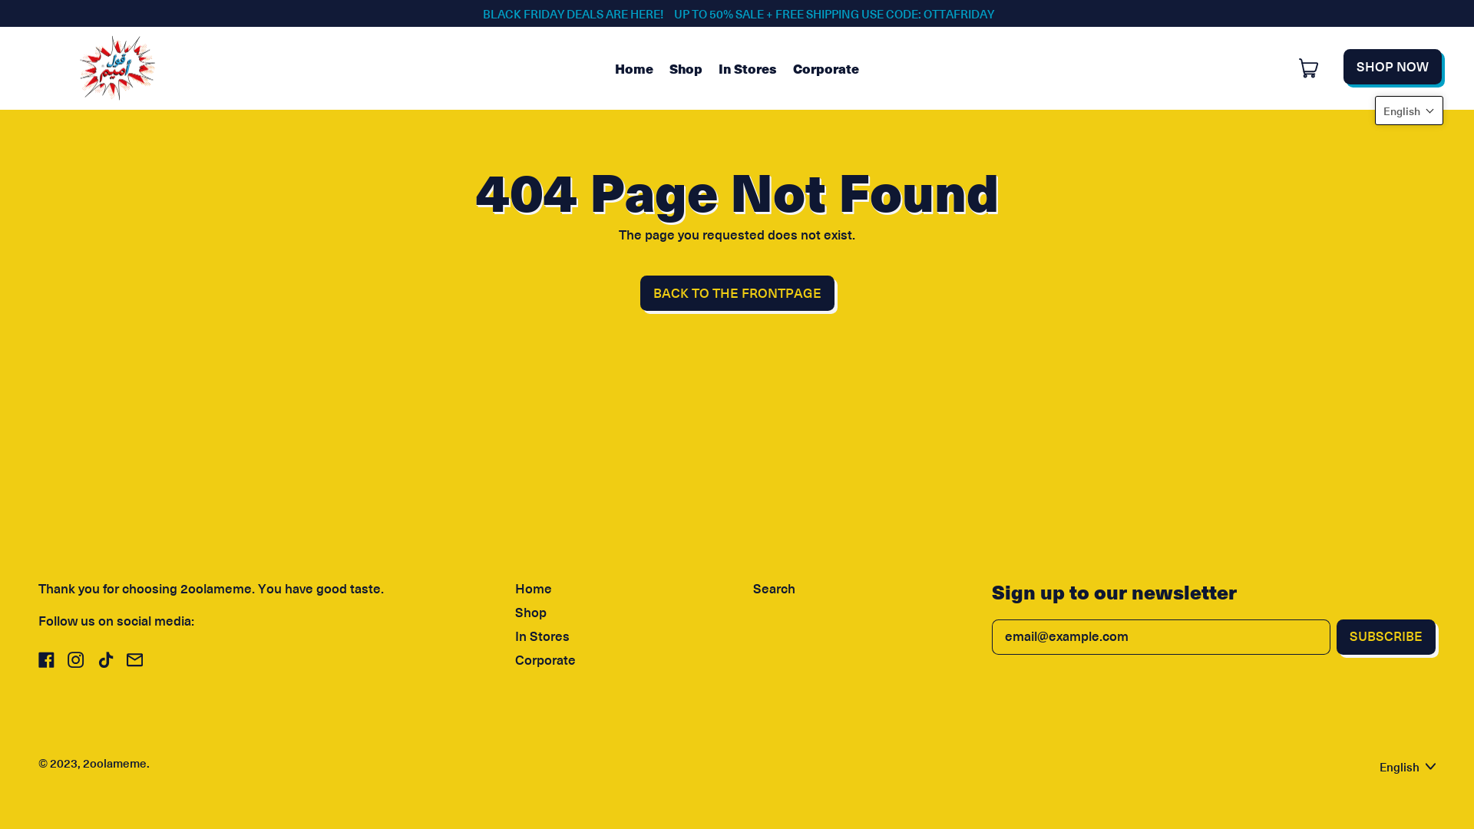  What do you see at coordinates (115, 763) in the screenshot?
I see `2oolameme` at bounding box center [115, 763].